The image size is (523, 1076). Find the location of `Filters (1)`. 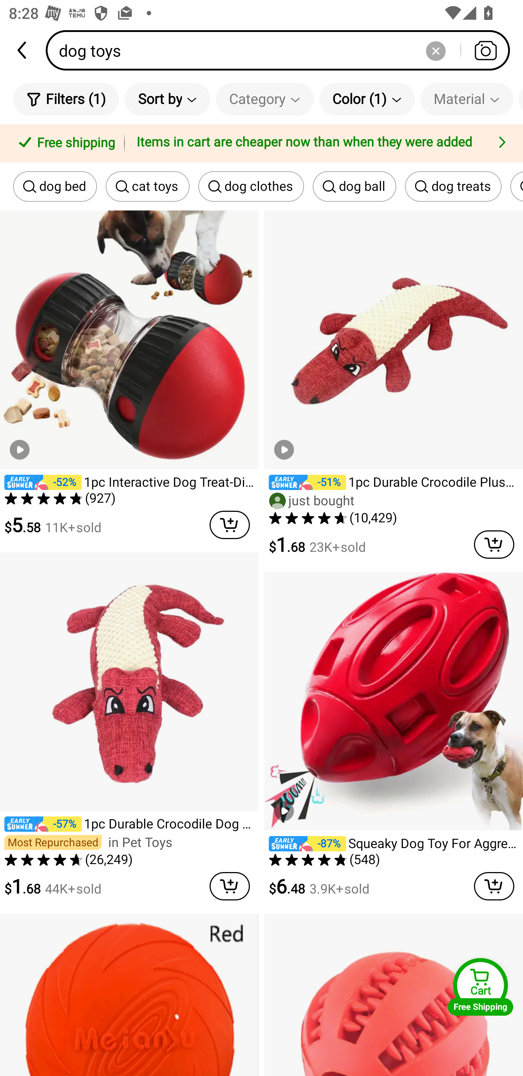

Filters (1) is located at coordinates (66, 99).